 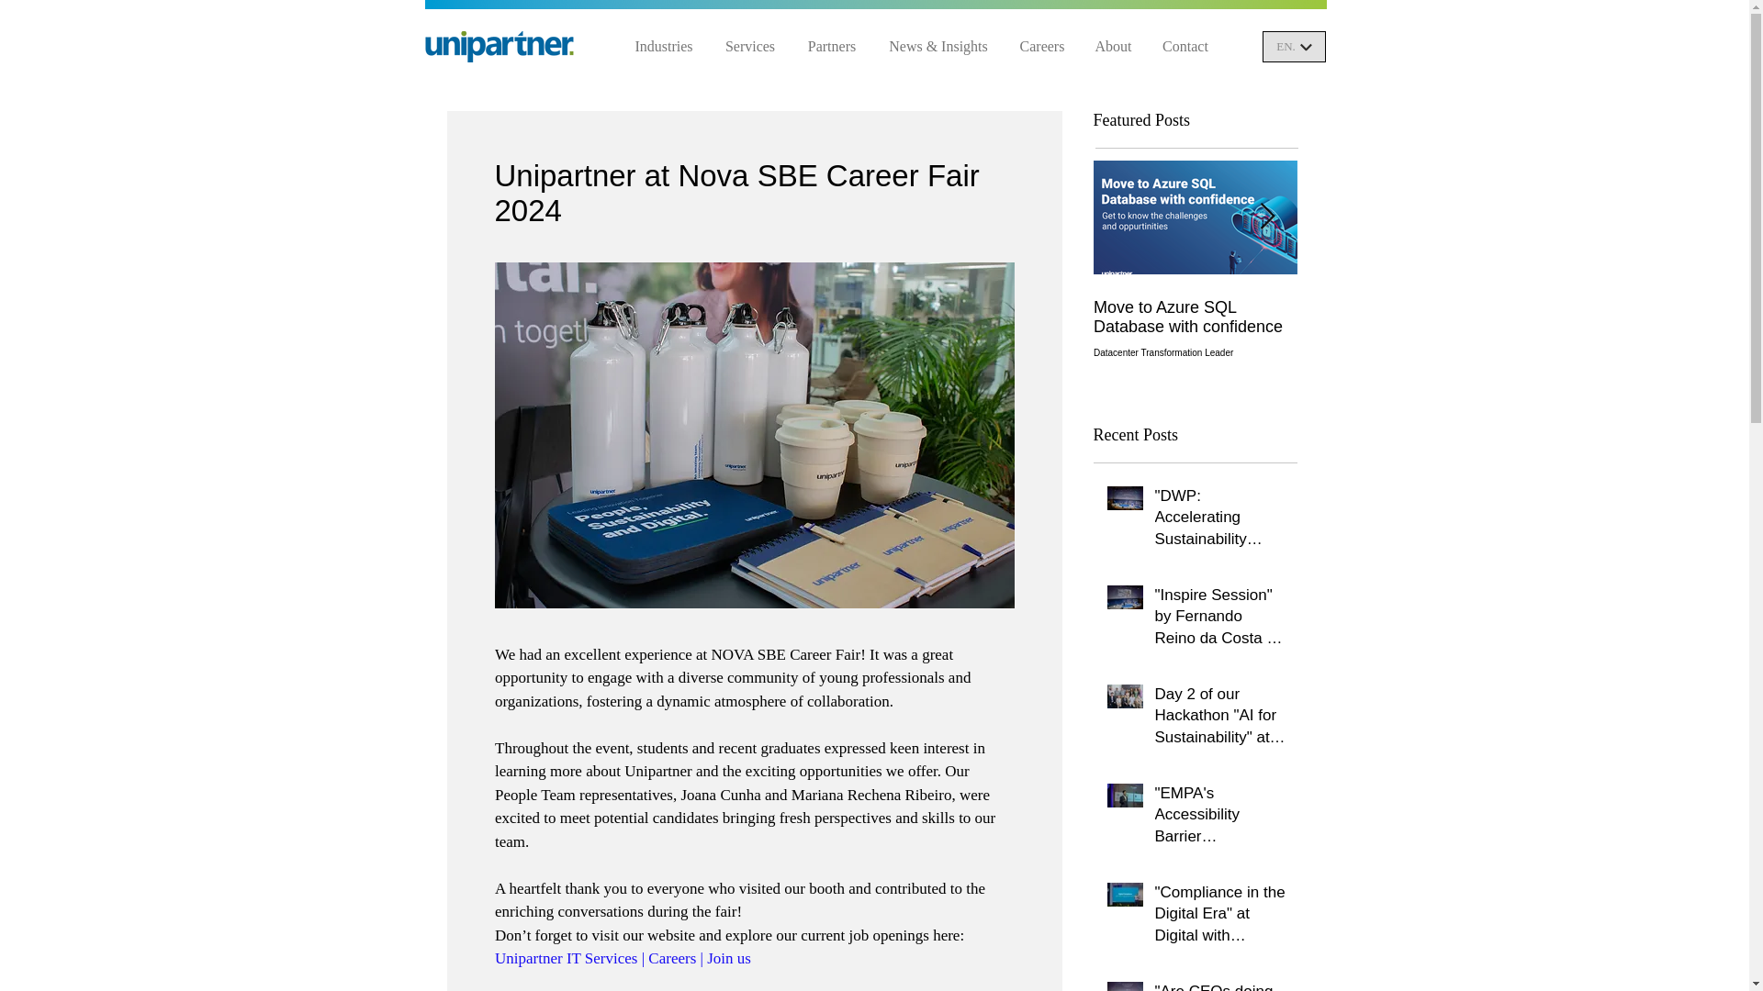 What do you see at coordinates (1042, 46) in the screenshot?
I see `Careers` at bounding box center [1042, 46].